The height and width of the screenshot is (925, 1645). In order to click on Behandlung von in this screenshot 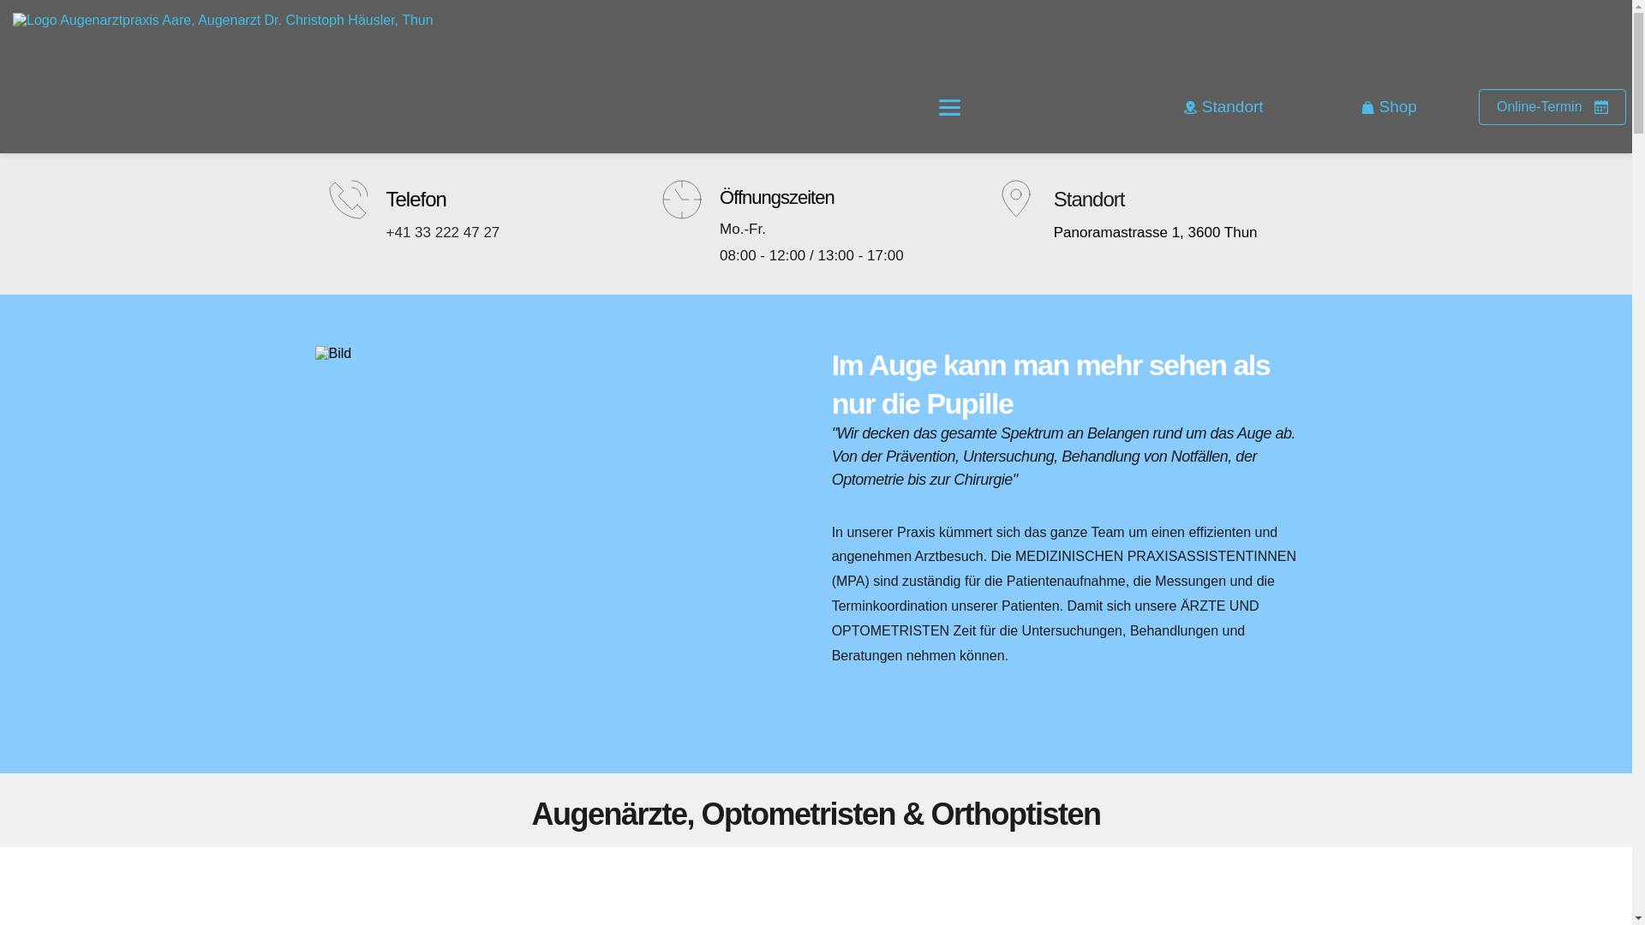, I will do `click(1114, 457)`.